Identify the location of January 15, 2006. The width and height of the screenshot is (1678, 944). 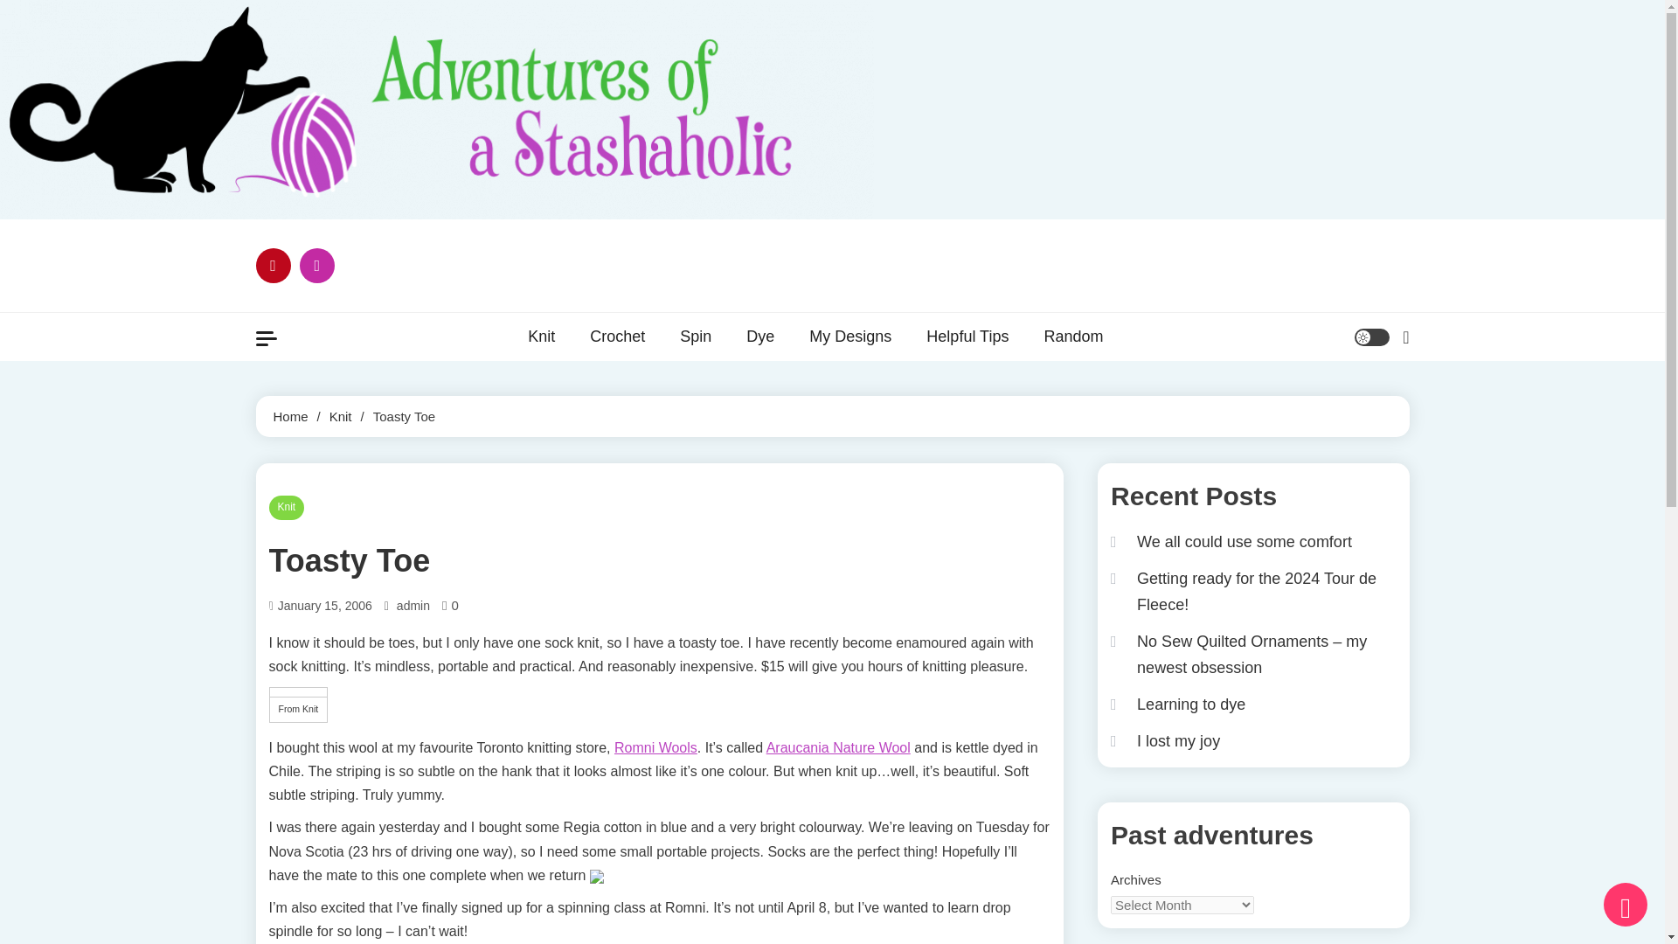
(325, 607).